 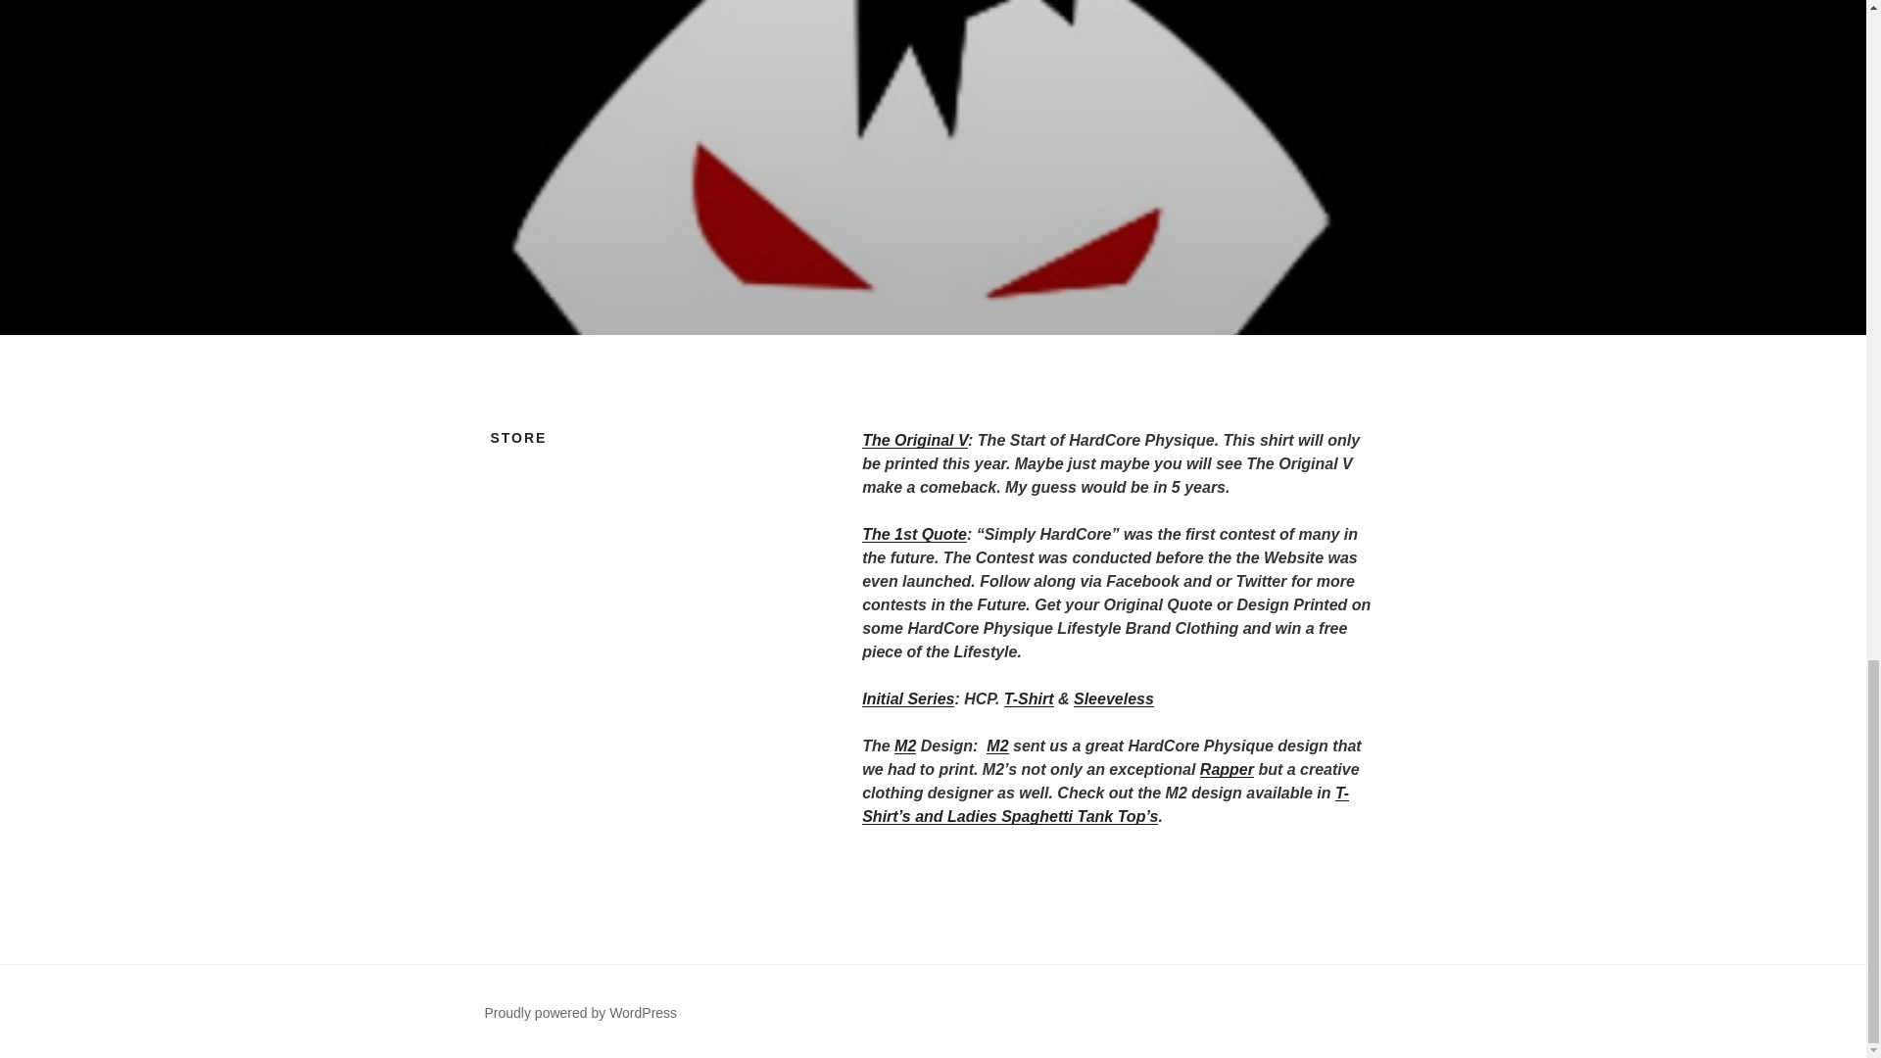 What do you see at coordinates (905, 745) in the screenshot?
I see `M2` at bounding box center [905, 745].